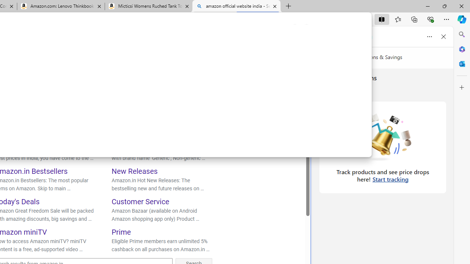  Describe the element at coordinates (135, 171) in the screenshot. I see `New Releases` at that location.